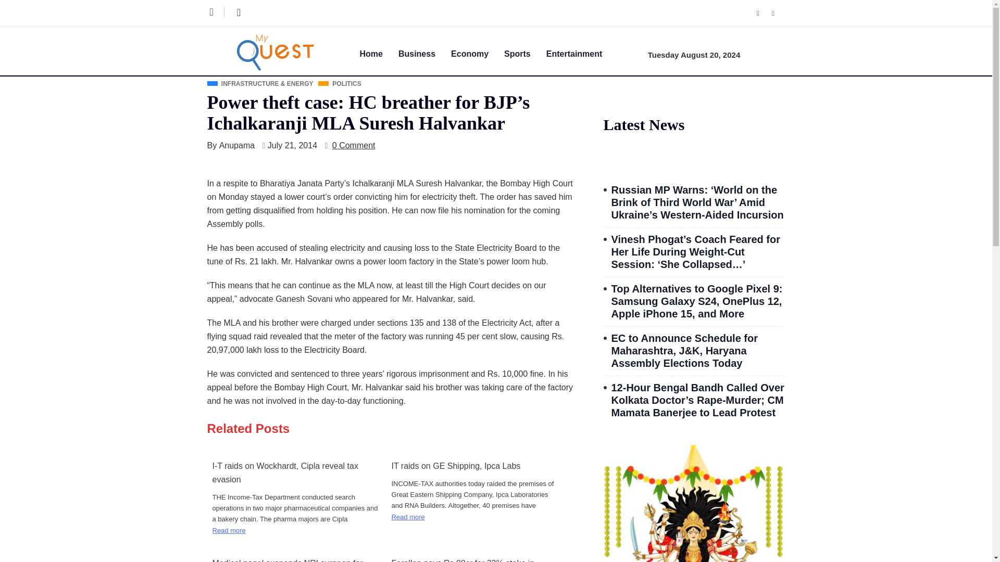  Describe the element at coordinates (378, 53) in the screenshot. I see `Home` at that location.